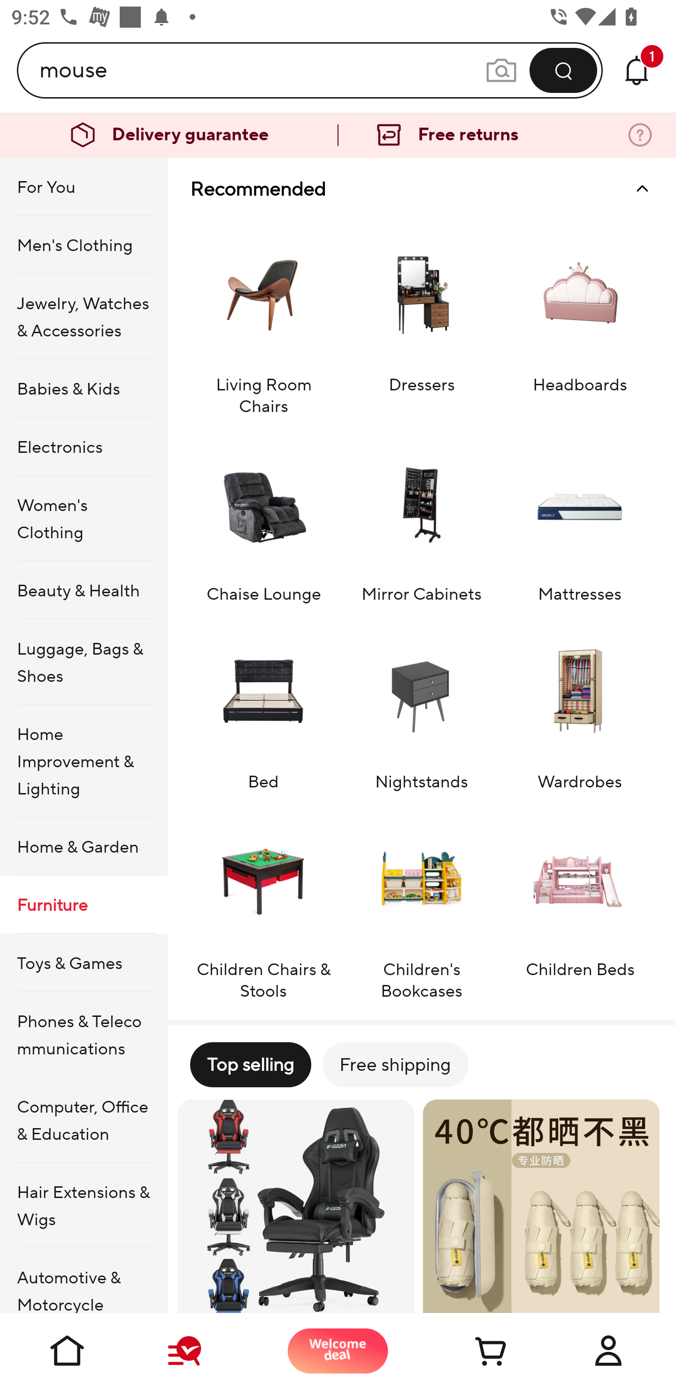 The width and height of the screenshot is (676, 1389). Describe the element at coordinates (84, 519) in the screenshot. I see `Women's Clothing` at that location.